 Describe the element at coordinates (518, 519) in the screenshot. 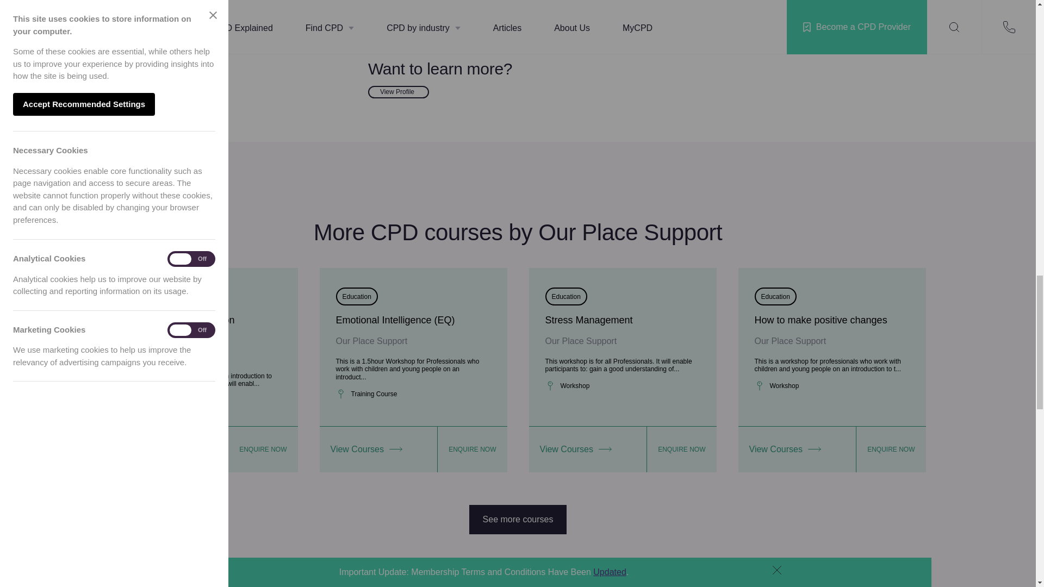

I see `See more courses` at that location.